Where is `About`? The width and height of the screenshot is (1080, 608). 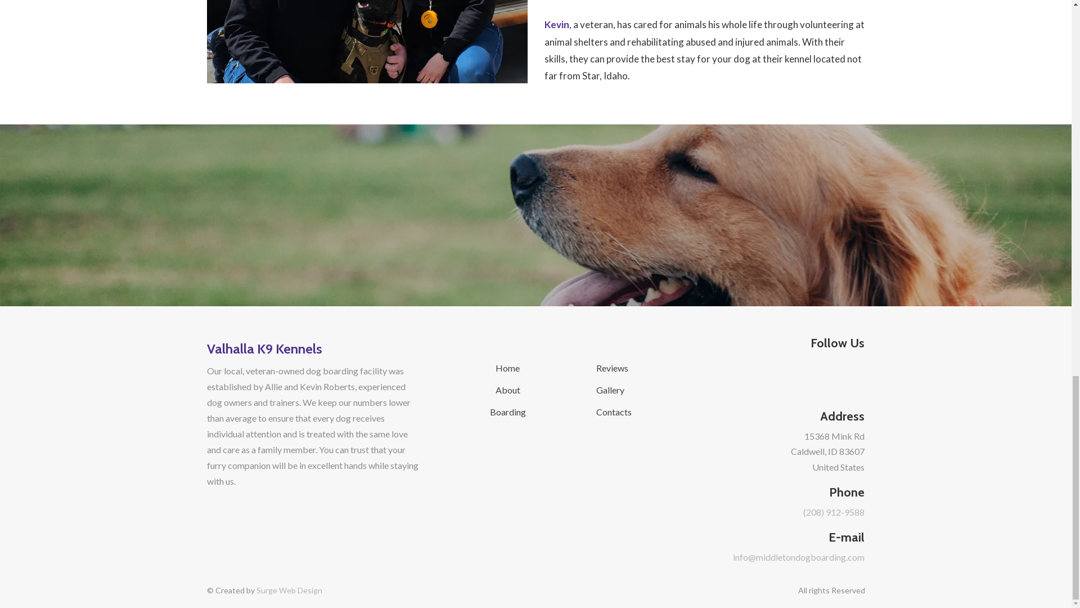 About is located at coordinates (508, 390).